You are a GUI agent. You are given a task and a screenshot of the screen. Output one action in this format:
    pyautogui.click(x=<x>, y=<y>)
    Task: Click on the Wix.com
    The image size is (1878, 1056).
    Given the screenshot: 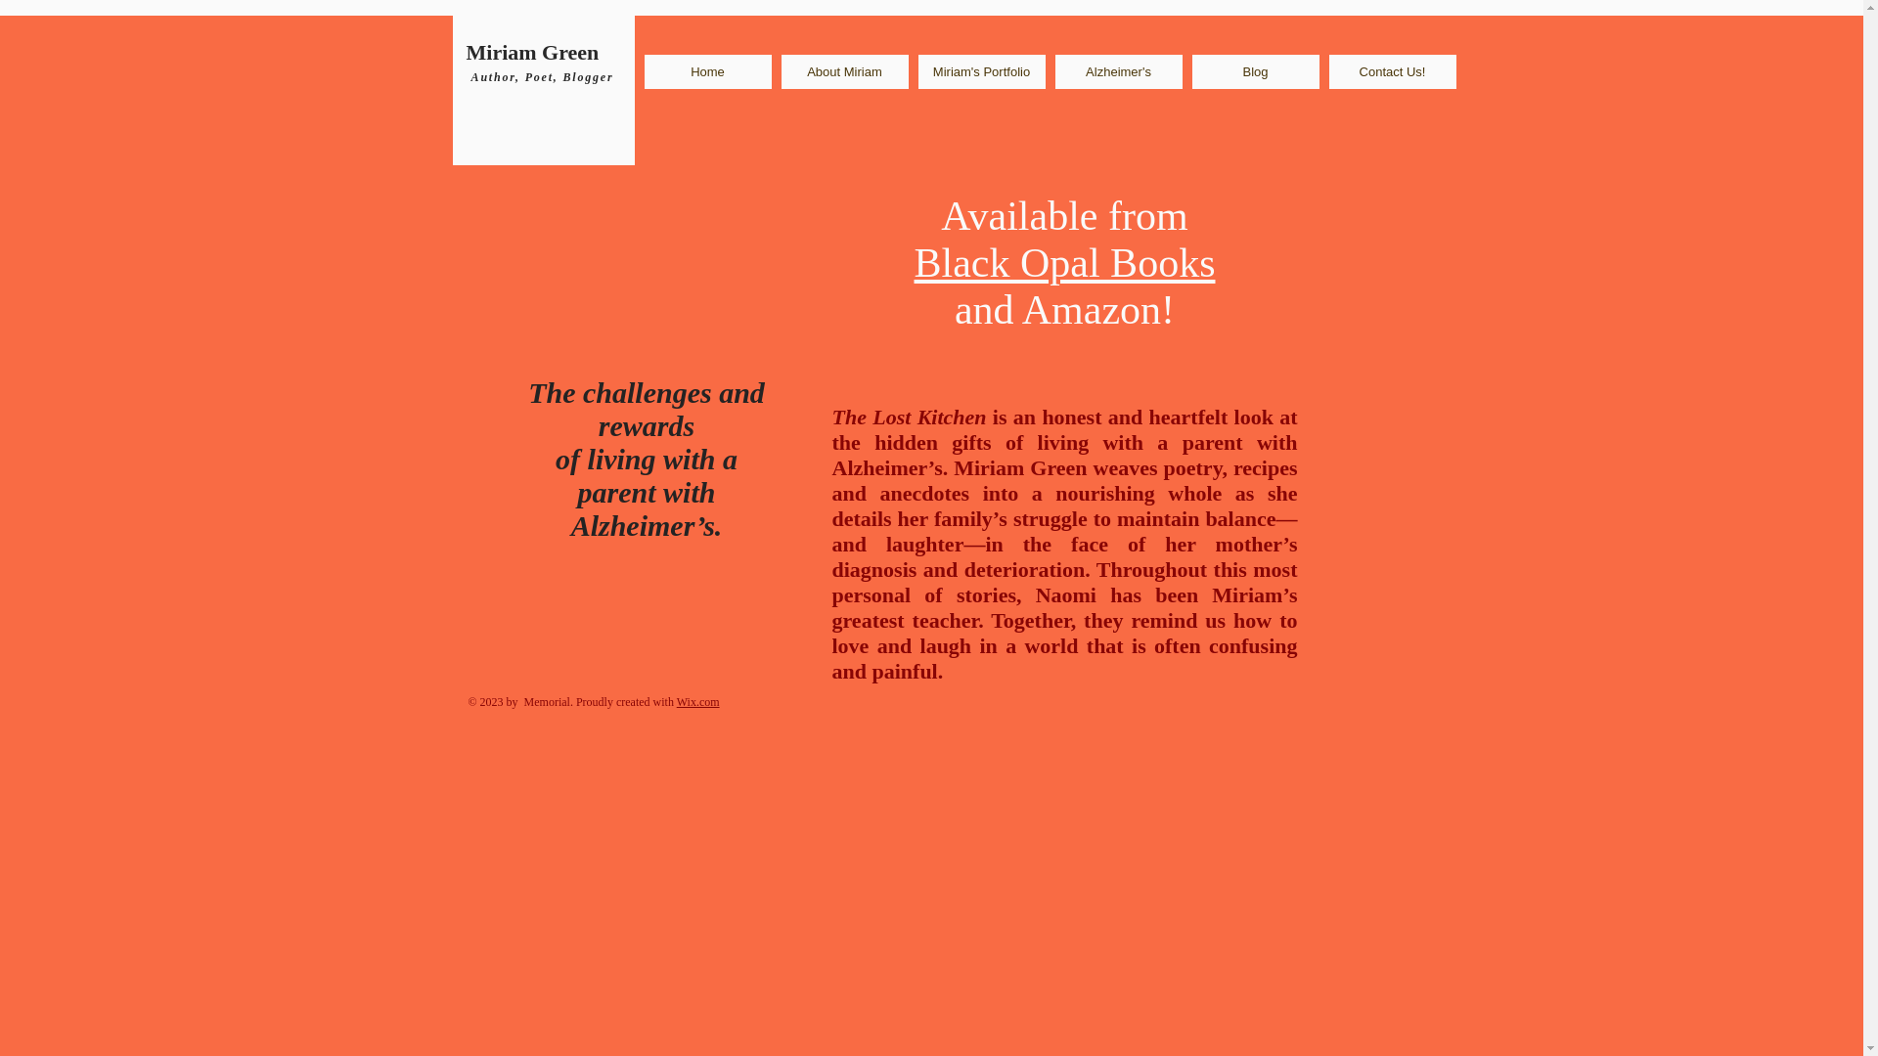 What is the action you would take?
    pyautogui.click(x=697, y=701)
    